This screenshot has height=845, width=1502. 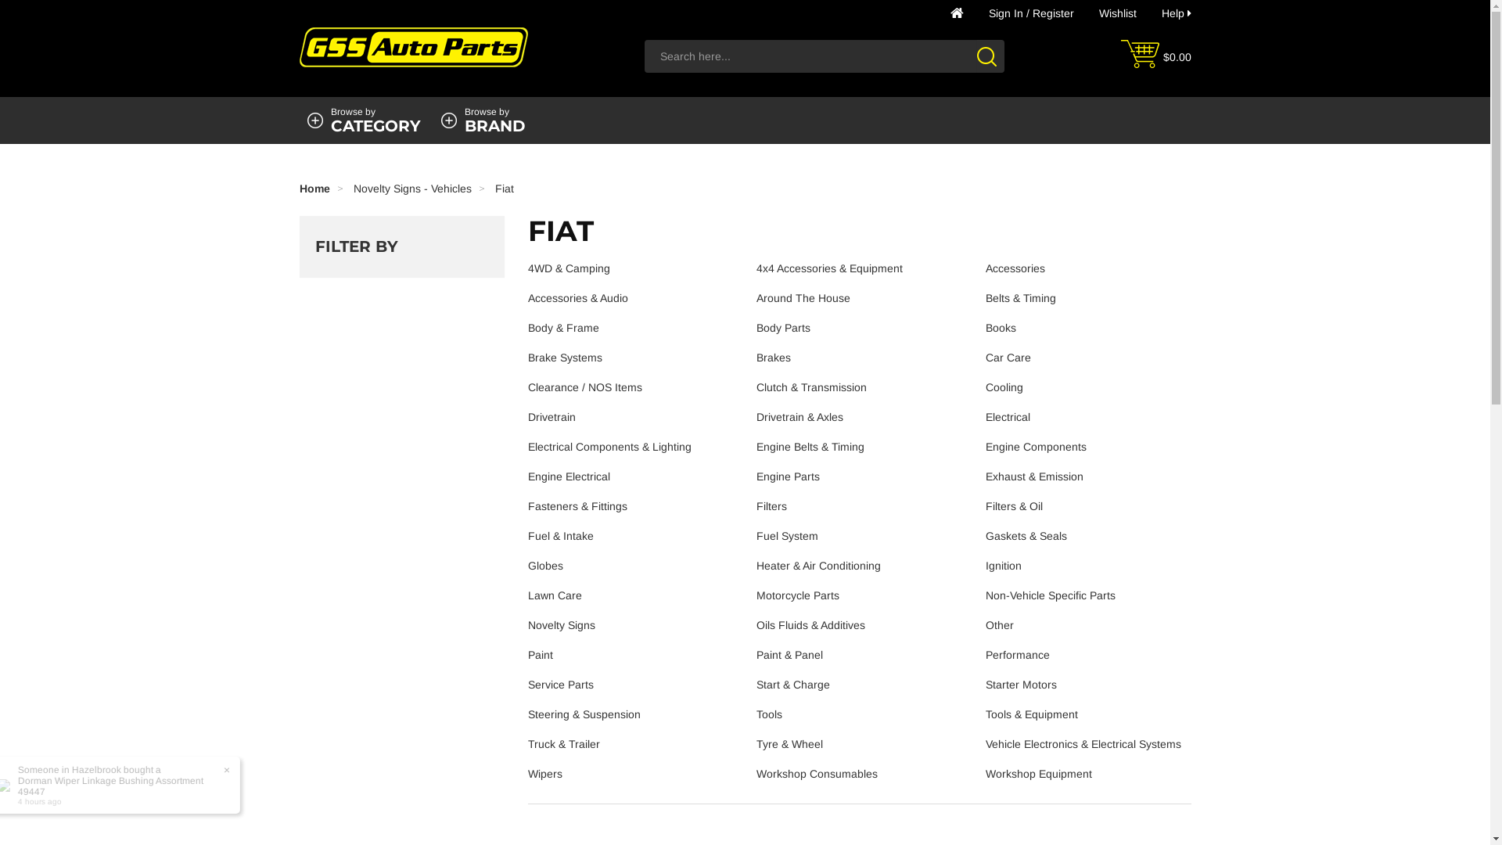 I want to click on 4WD & Camping, so click(x=570, y=268).